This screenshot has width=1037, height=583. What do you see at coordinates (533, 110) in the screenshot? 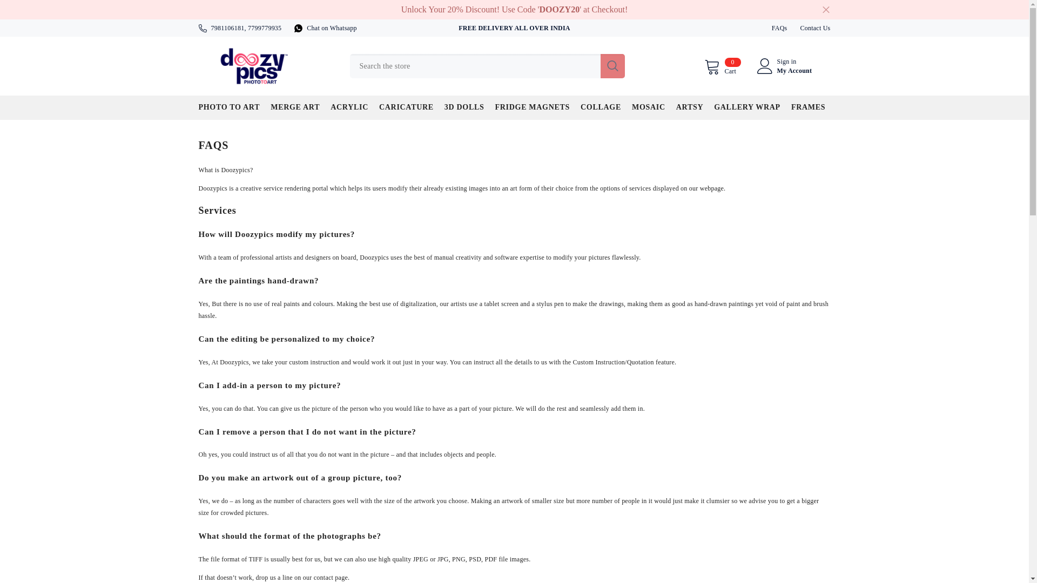
I see `Contact Us` at bounding box center [533, 110].